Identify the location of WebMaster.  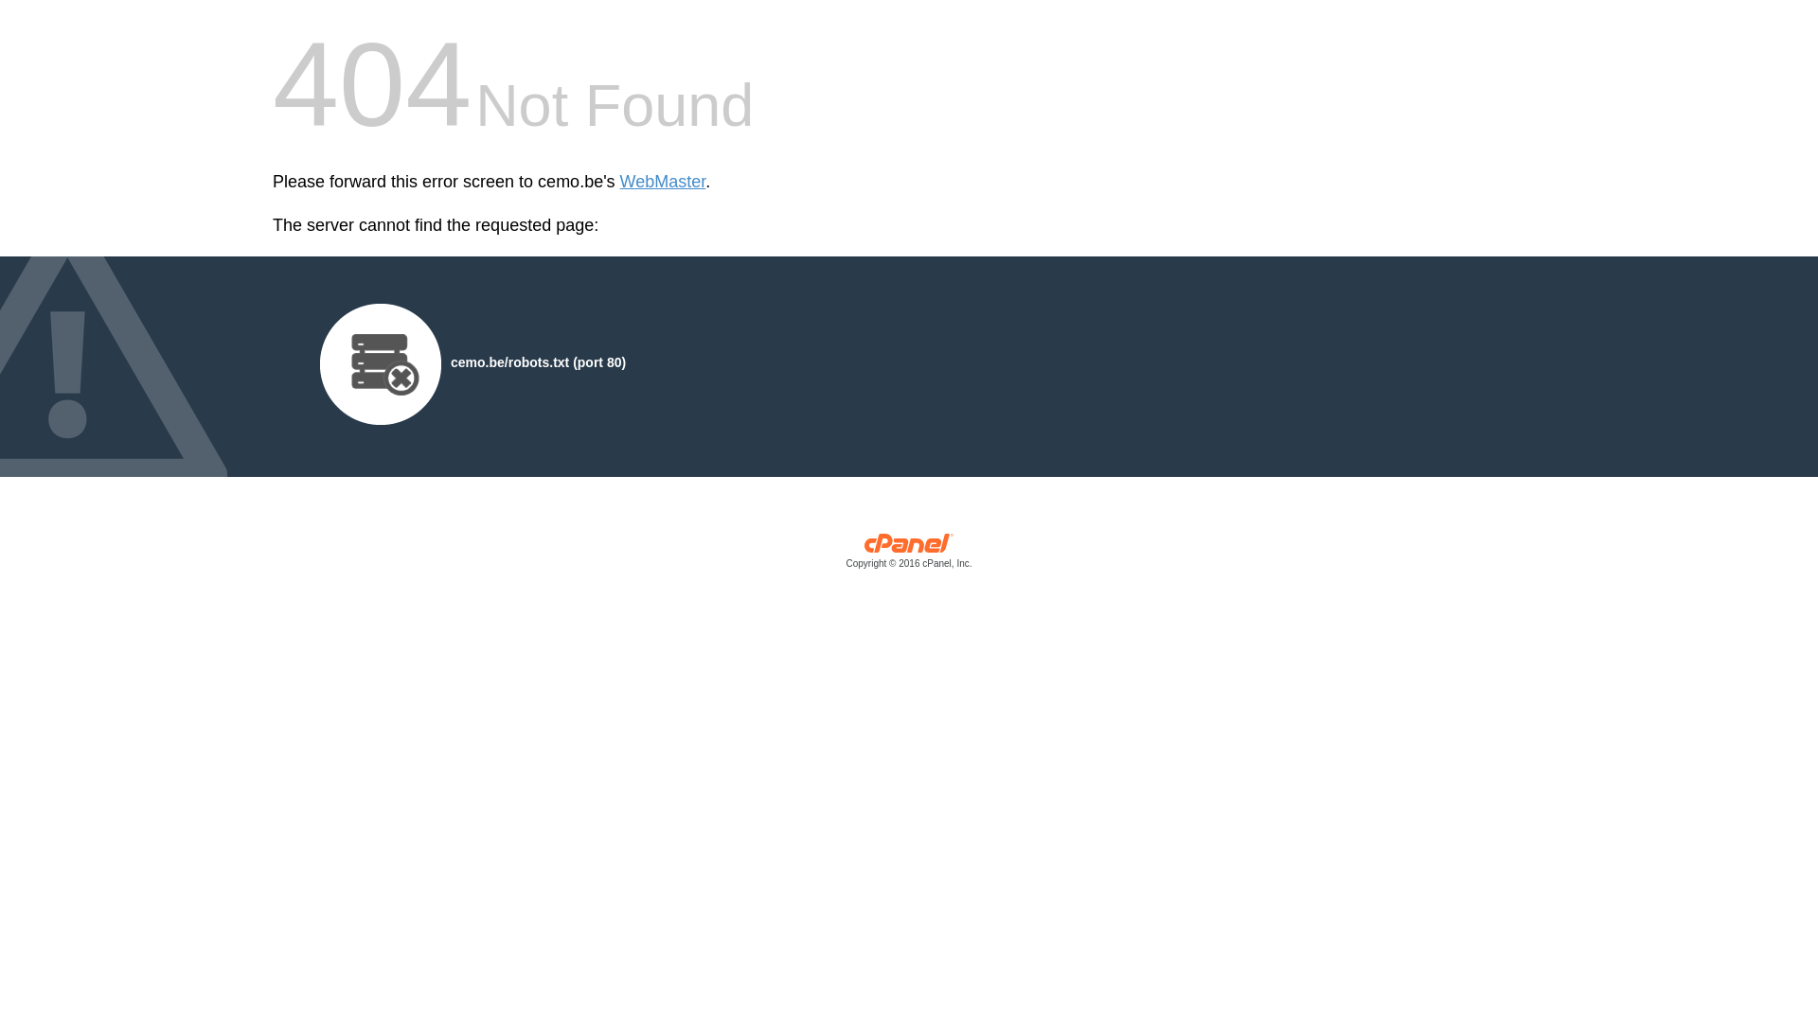
(663, 182).